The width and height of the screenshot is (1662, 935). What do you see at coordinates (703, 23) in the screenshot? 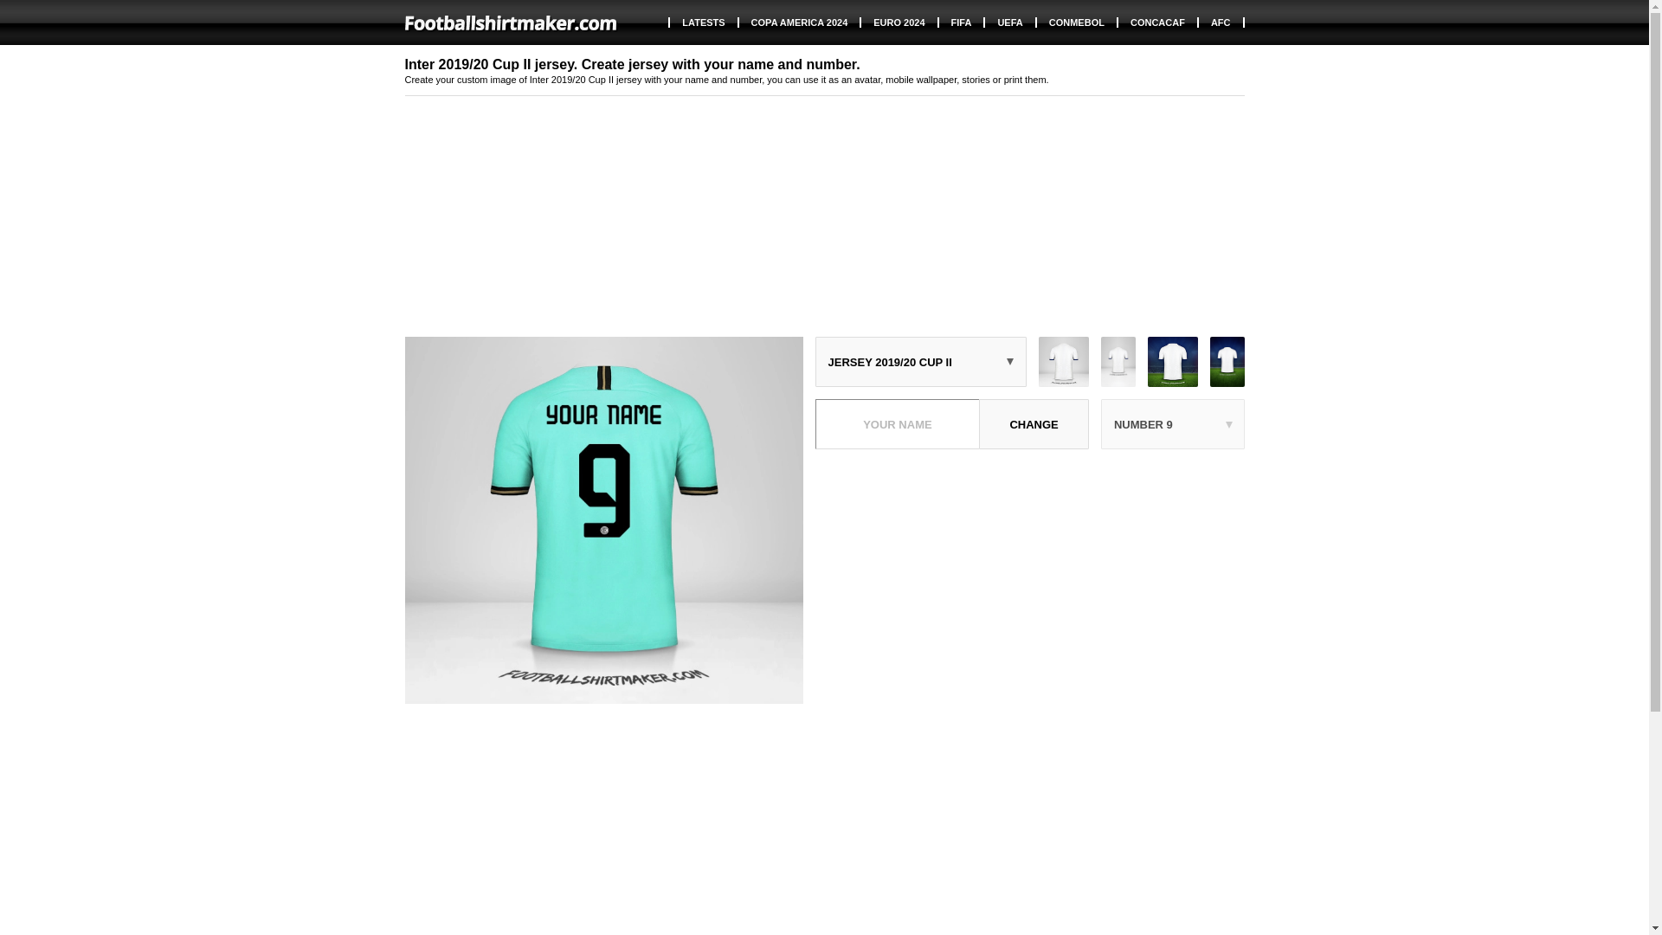
I see `LATESTS` at bounding box center [703, 23].